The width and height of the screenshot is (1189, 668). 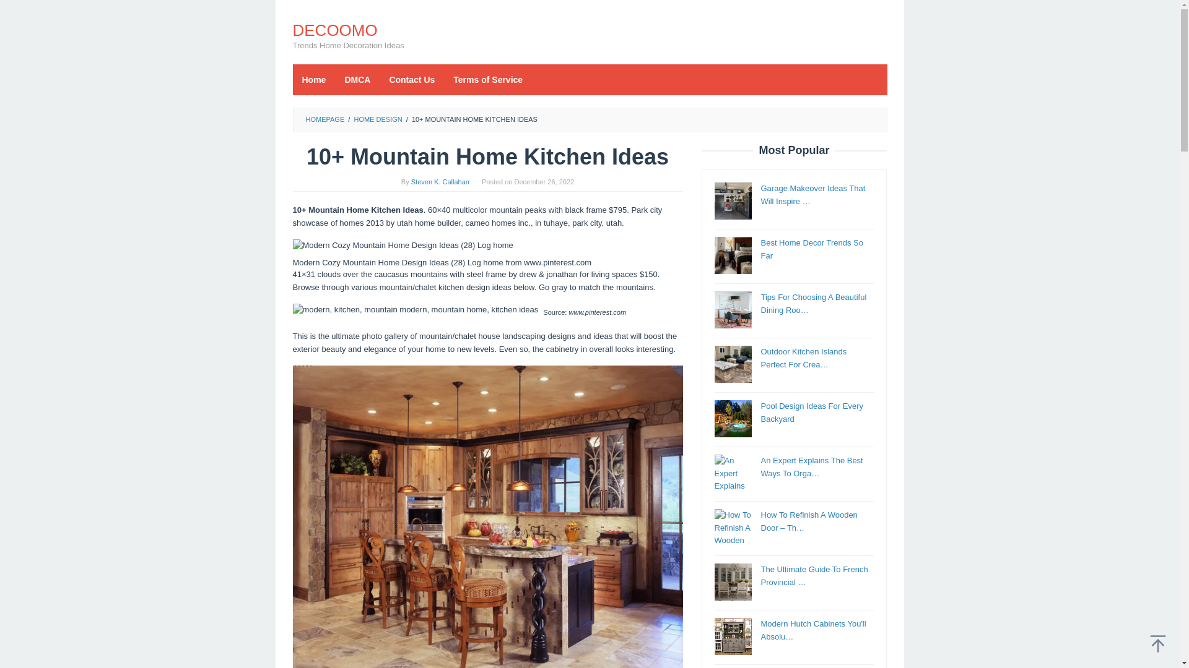 I want to click on Best Home Decor Trends So Far, so click(x=811, y=249).